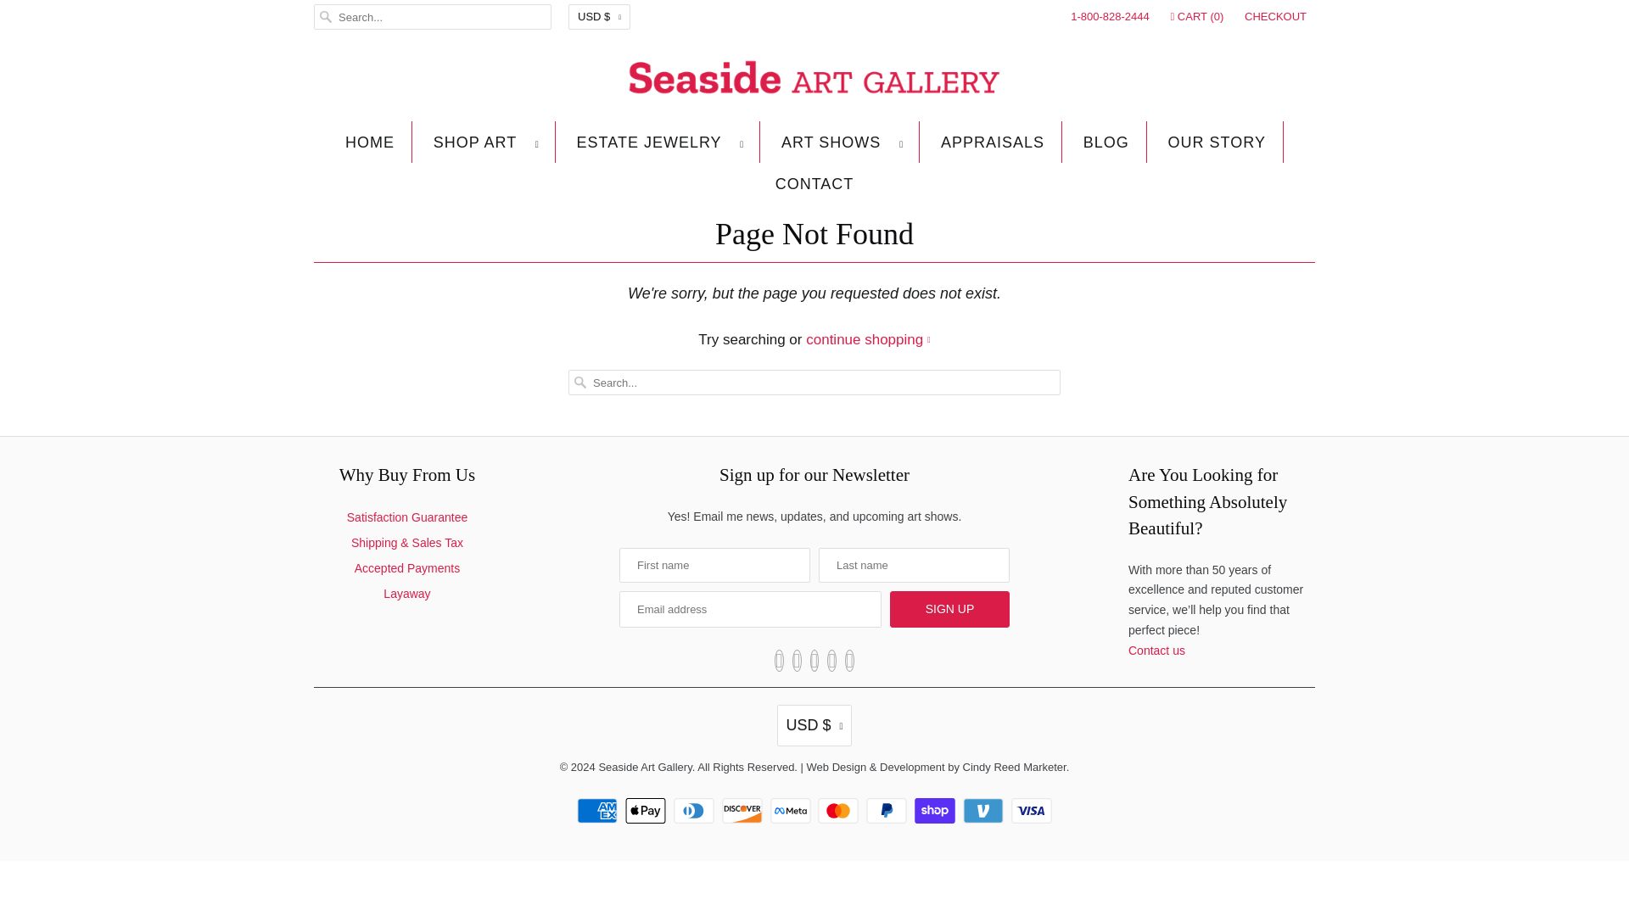 Image resolution: width=1629 pixels, height=916 pixels. Describe the element at coordinates (814, 81) in the screenshot. I see `Seaside Art Gallery` at that location.